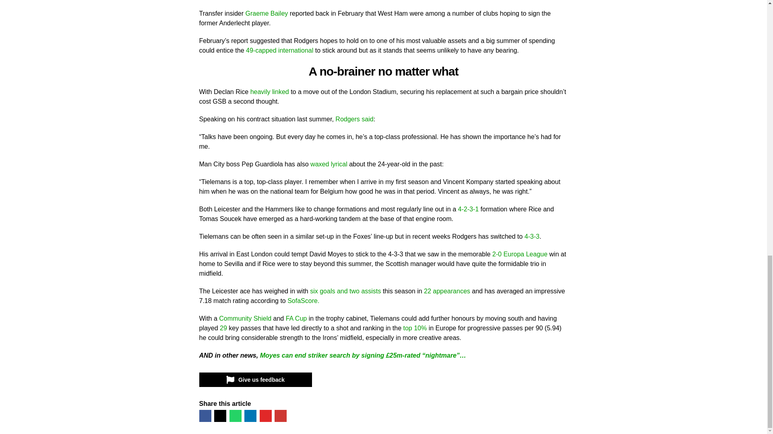 This screenshot has height=434, width=773. I want to click on heavily linked, so click(270, 92).